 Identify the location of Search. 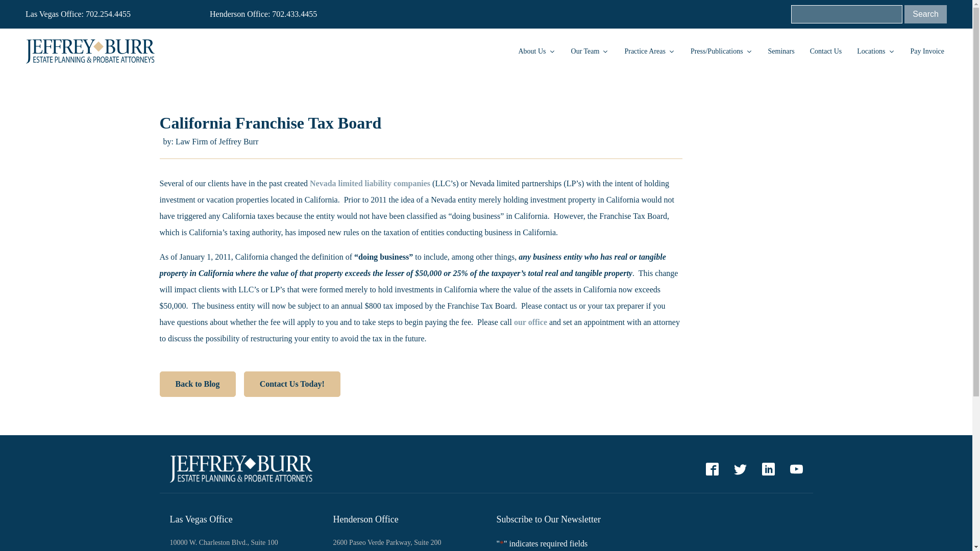
(925, 14).